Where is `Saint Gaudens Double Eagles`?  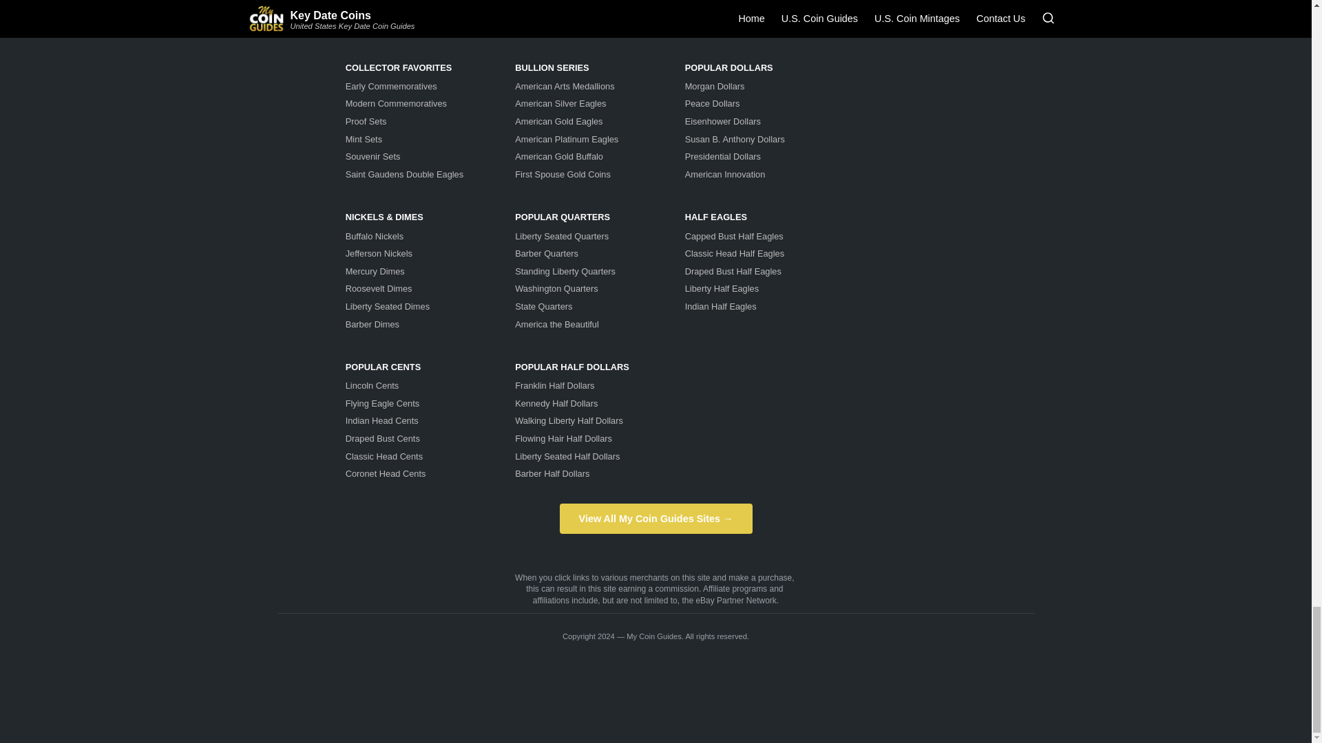 Saint Gaudens Double Eagles is located at coordinates (404, 175).